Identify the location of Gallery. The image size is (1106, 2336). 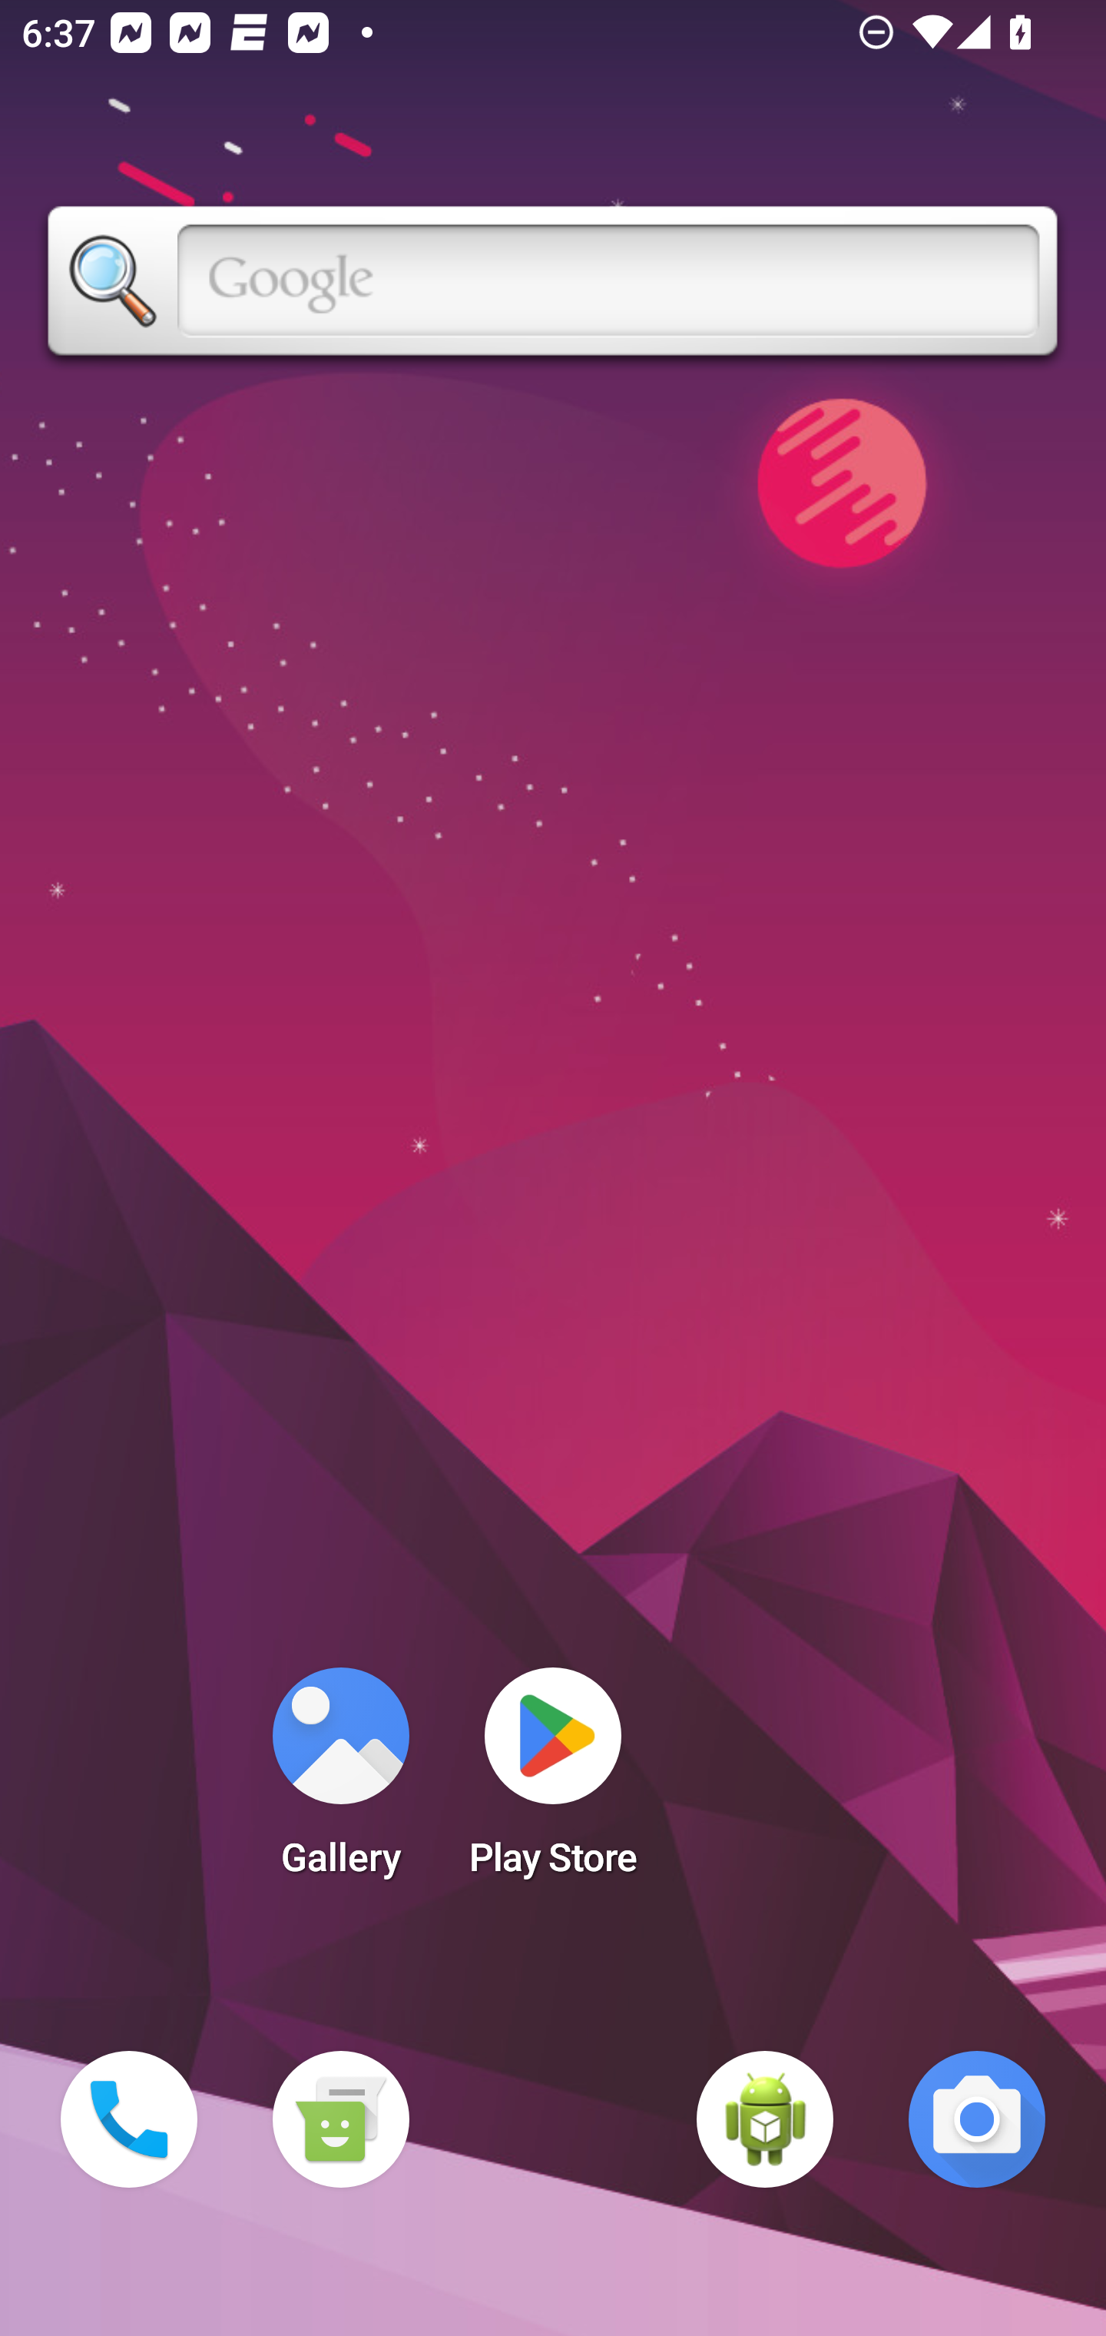
(340, 1781).